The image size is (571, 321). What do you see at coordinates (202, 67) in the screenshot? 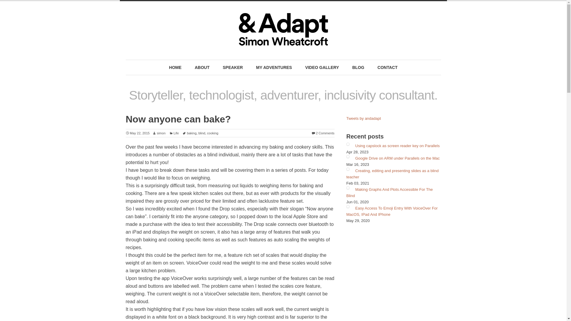
I see `ABOUT` at bounding box center [202, 67].